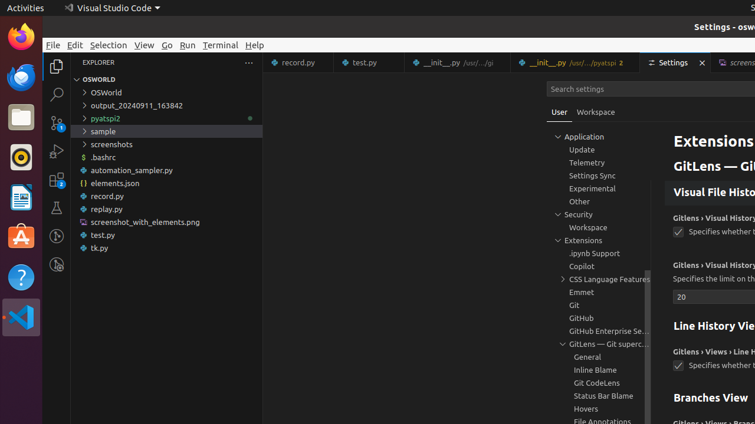 The width and height of the screenshot is (755, 424). What do you see at coordinates (166, 235) in the screenshot?
I see `test.py` at bounding box center [166, 235].